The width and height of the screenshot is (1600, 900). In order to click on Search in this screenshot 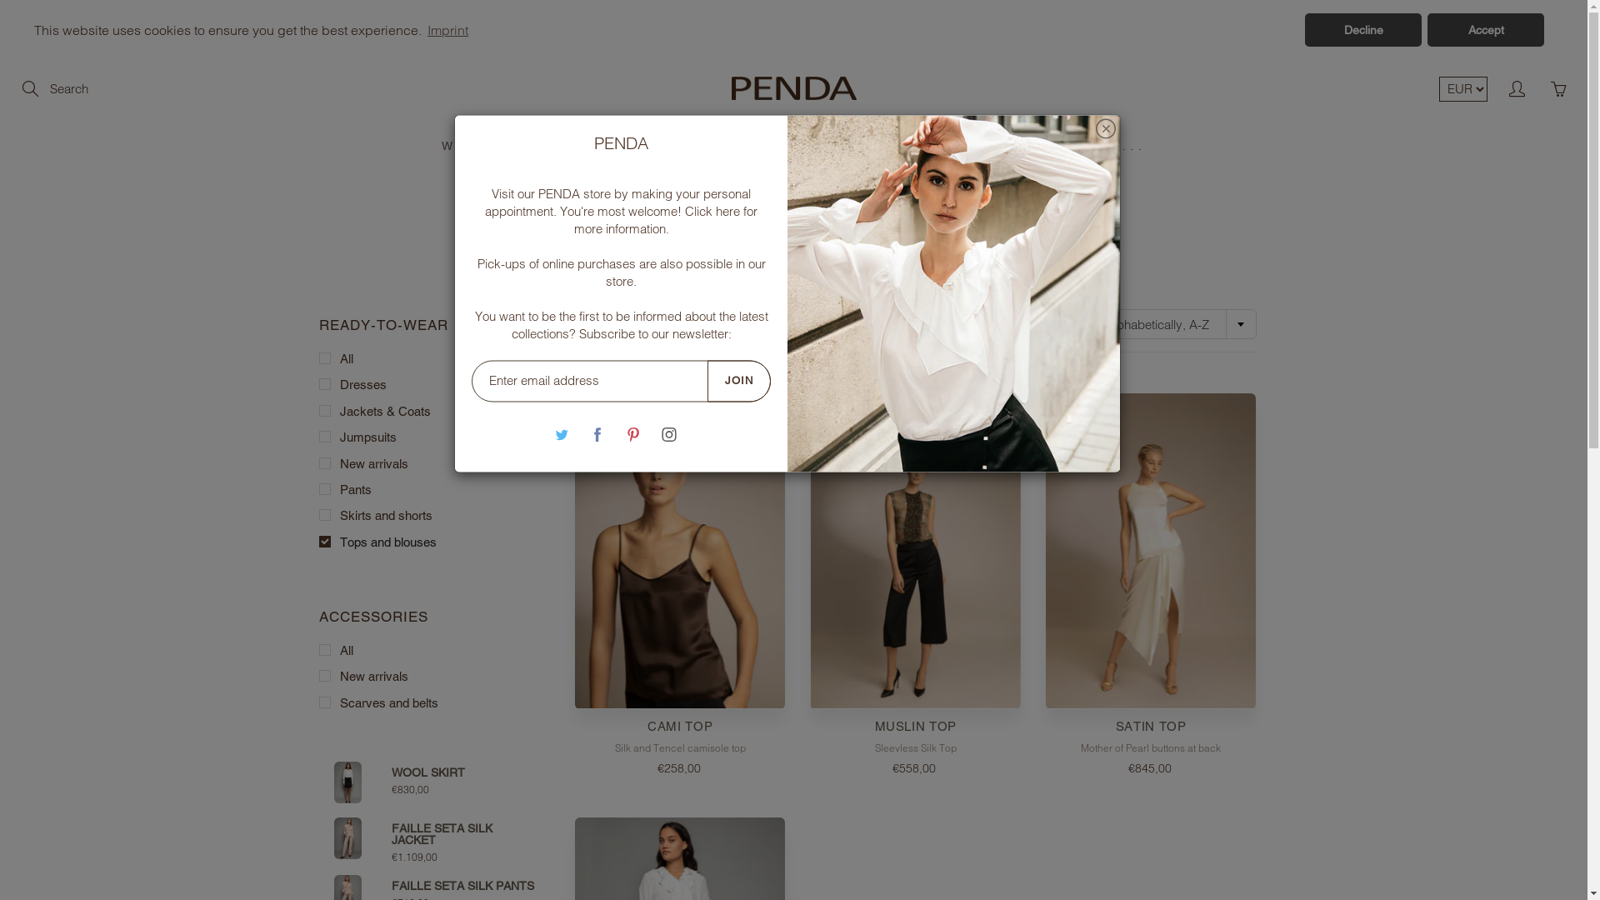, I will do `click(32, 89)`.